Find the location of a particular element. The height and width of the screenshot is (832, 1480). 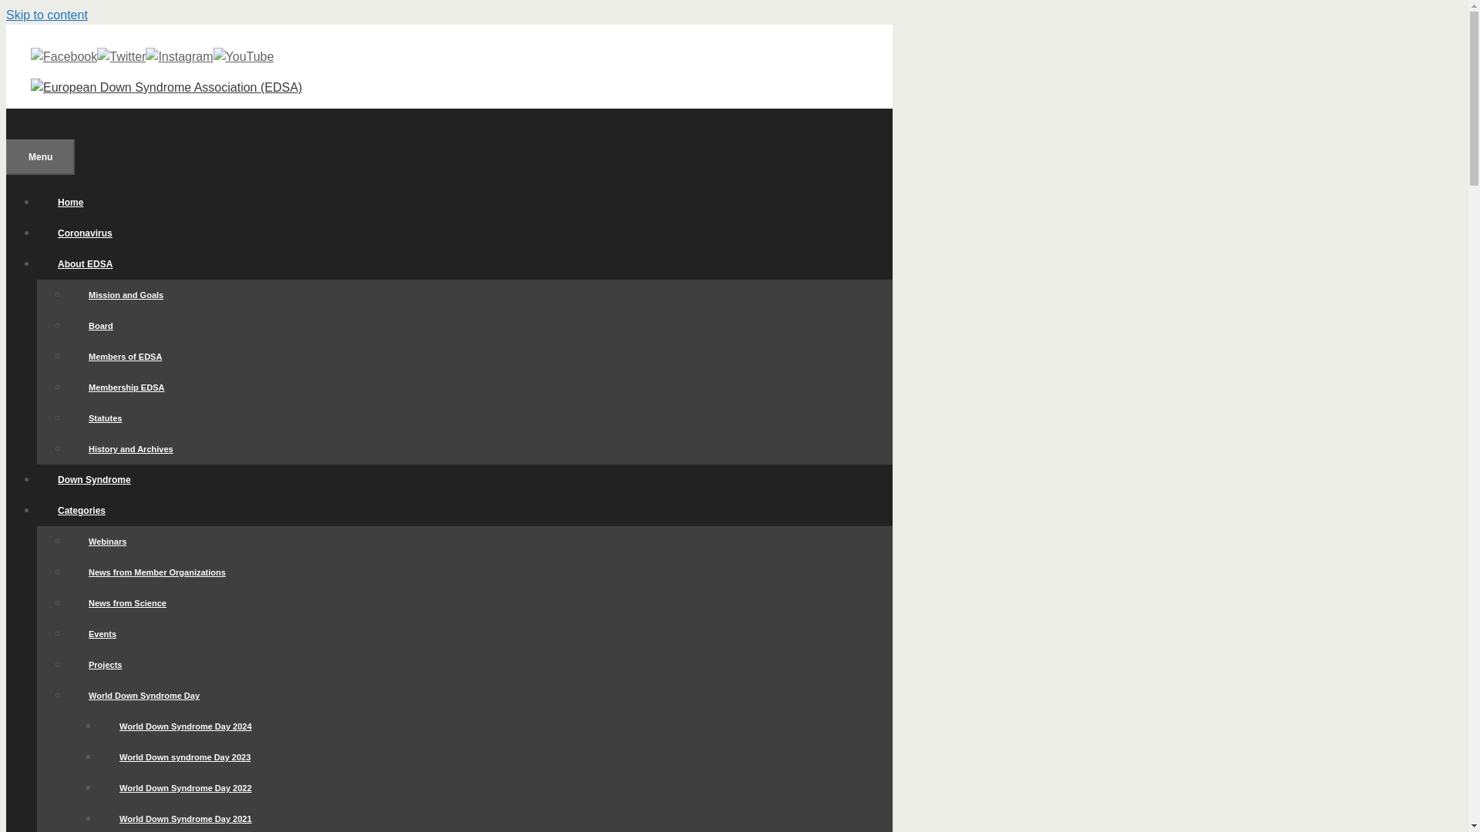

Webinars is located at coordinates (107, 542).